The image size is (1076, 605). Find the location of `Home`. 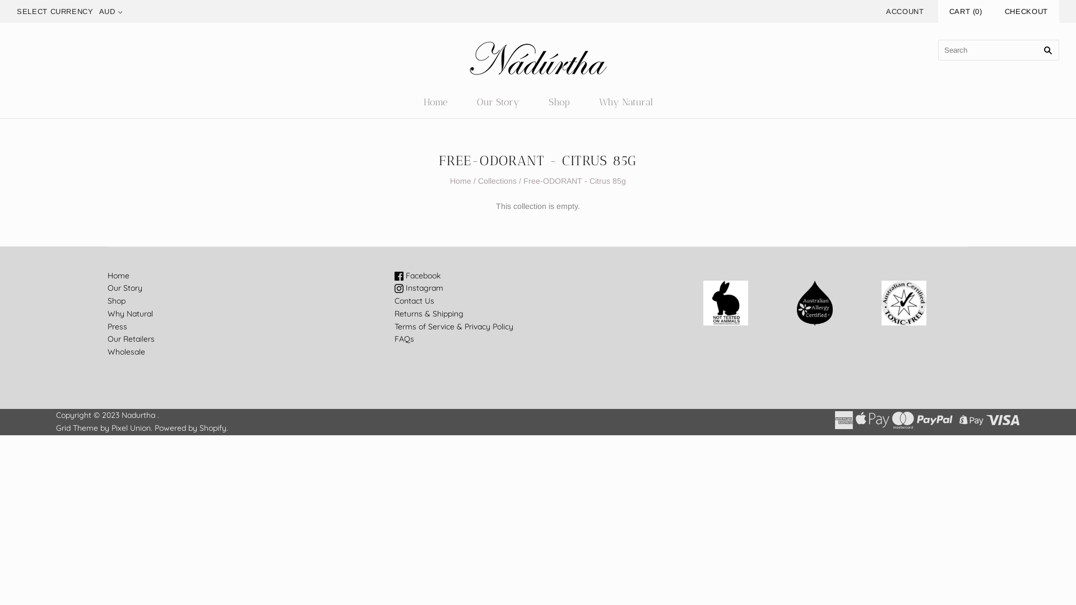

Home is located at coordinates (461, 181).